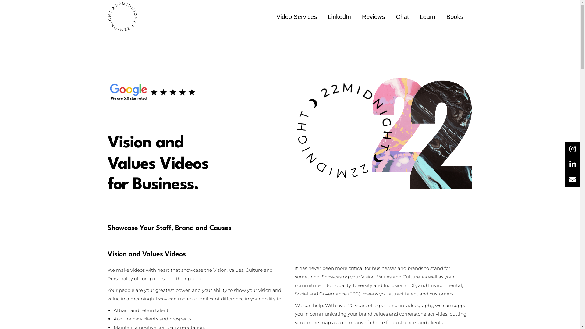  What do you see at coordinates (345, 131) in the screenshot?
I see `22 Midnight Logo Black LG` at bounding box center [345, 131].